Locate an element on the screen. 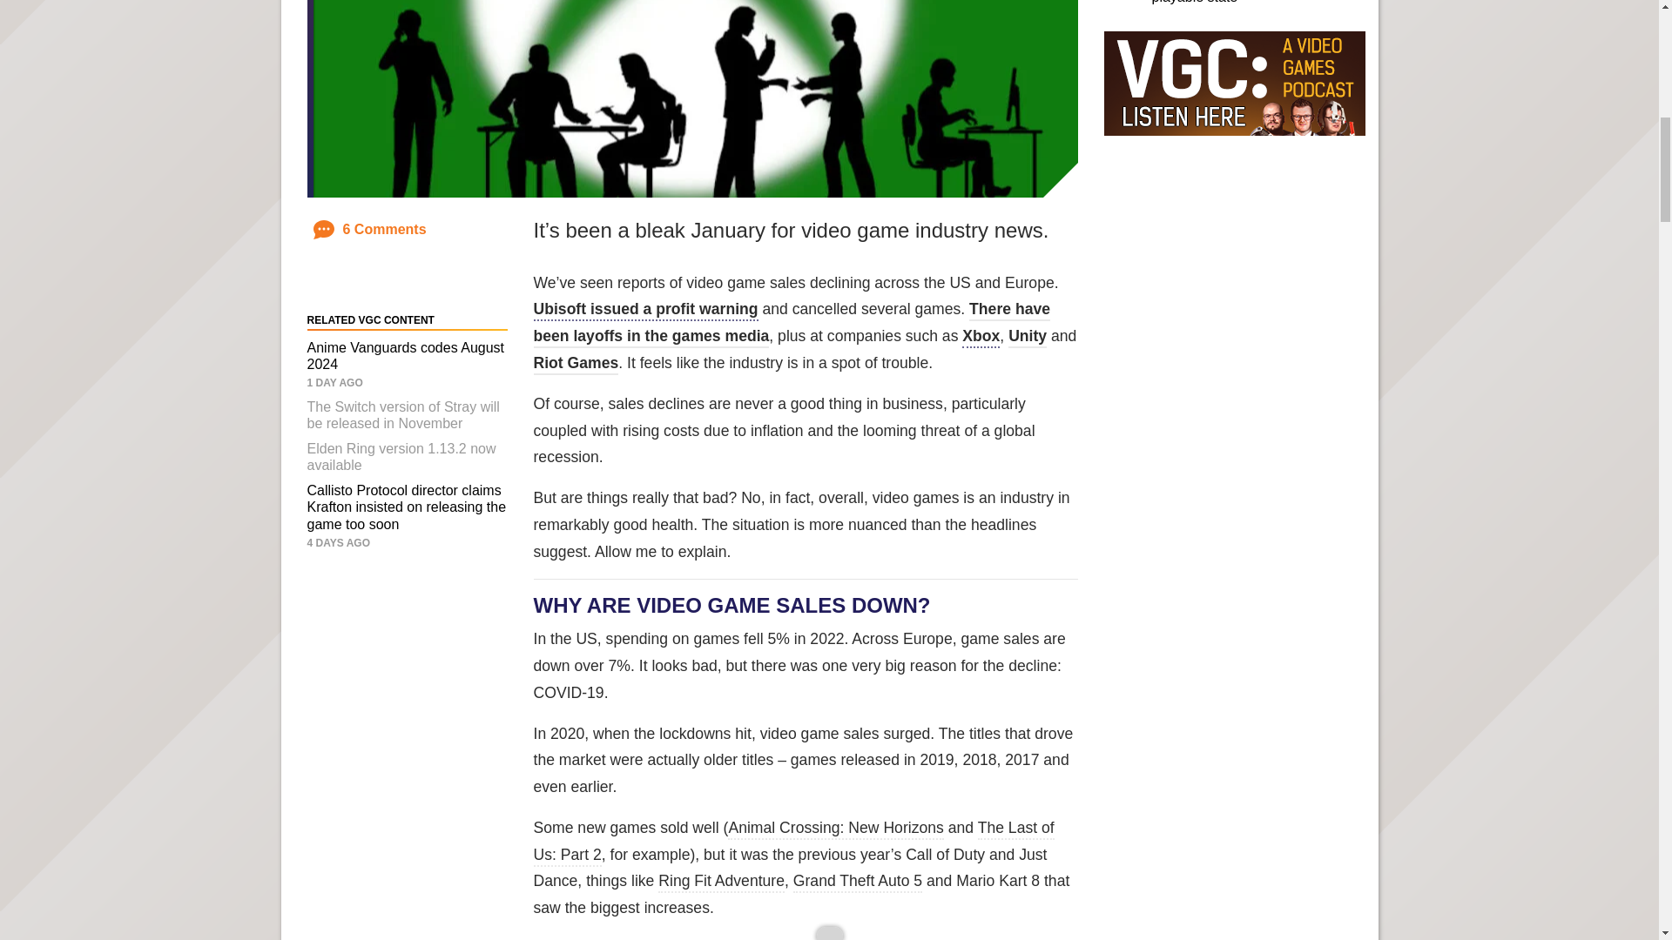  Unity is located at coordinates (1027, 337).